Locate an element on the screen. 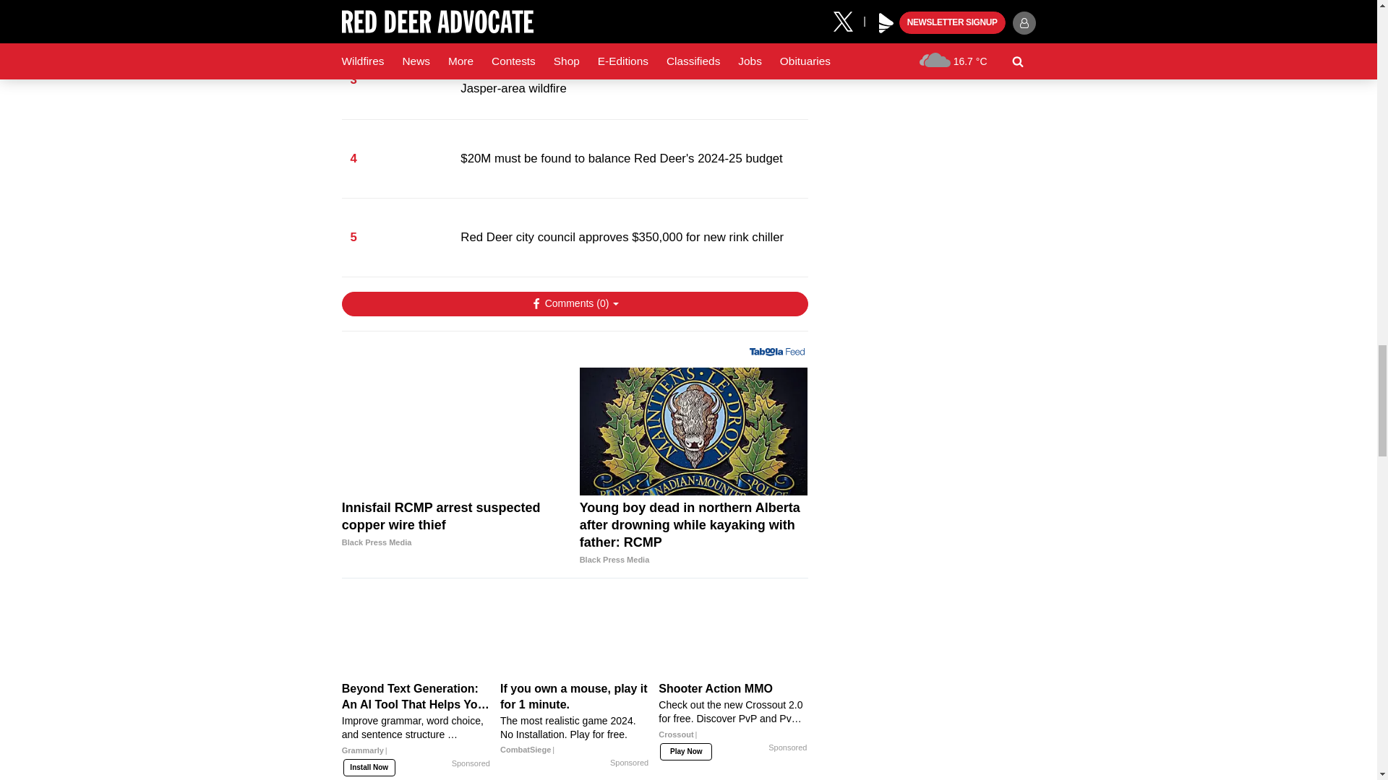 The width and height of the screenshot is (1388, 780). Innisfail RCMP arrest suspected copper wire thief is located at coordinates (455, 431).